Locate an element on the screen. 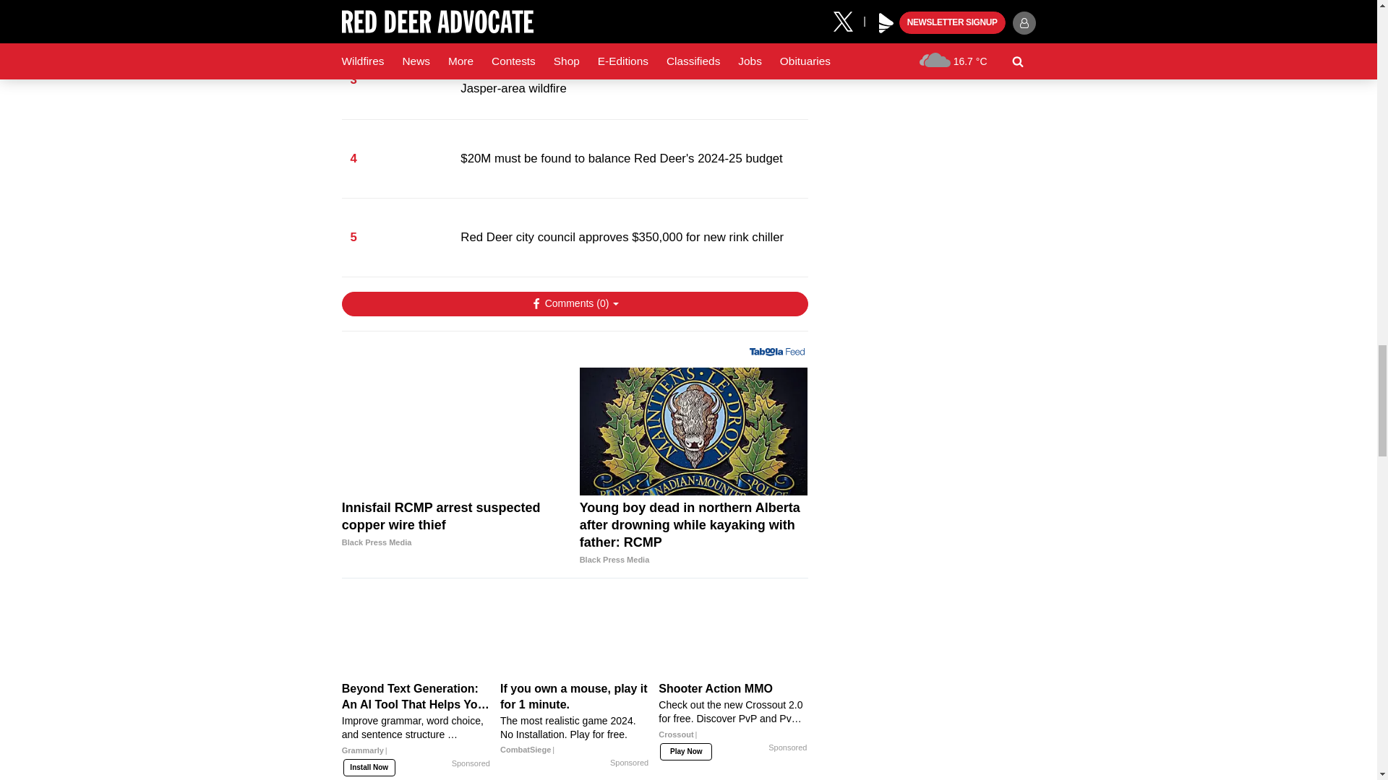 The width and height of the screenshot is (1388, 780). Innisfail RCMP arrest suspected copper wire thief is located at coordinates (455, 431).